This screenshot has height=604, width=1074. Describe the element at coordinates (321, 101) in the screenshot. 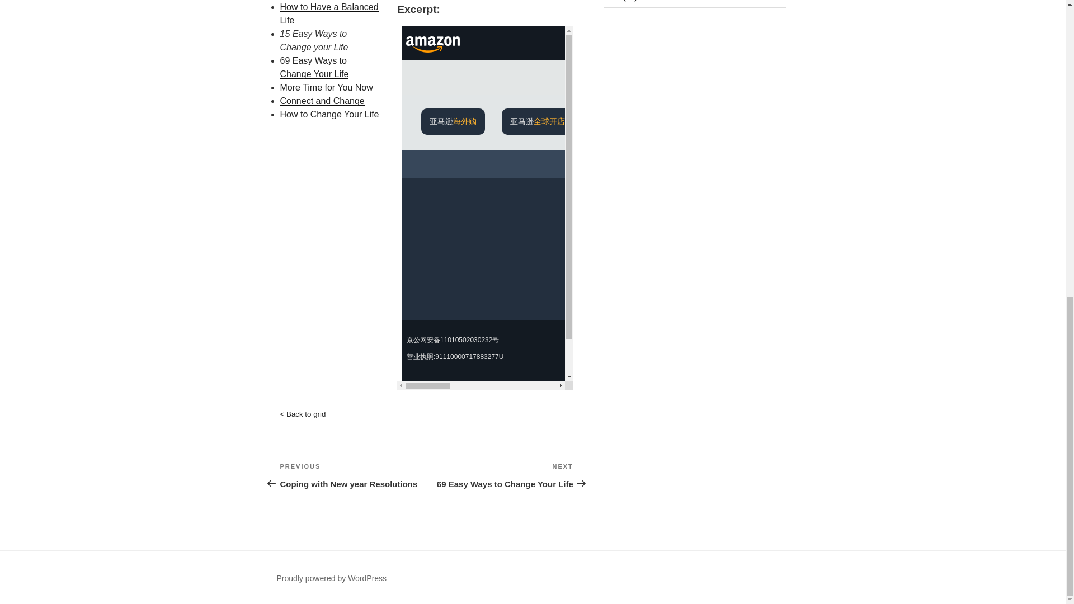

I see `69 Easy Ways to Change Your Life` at that location.